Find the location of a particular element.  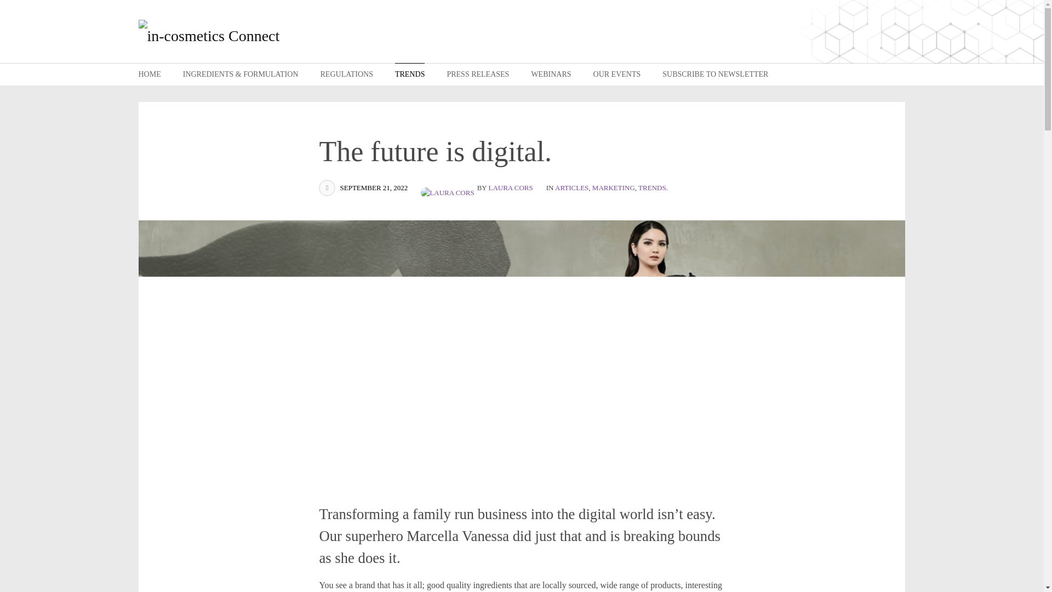

PRESS RELEASES is located at coordinates (478, 74).